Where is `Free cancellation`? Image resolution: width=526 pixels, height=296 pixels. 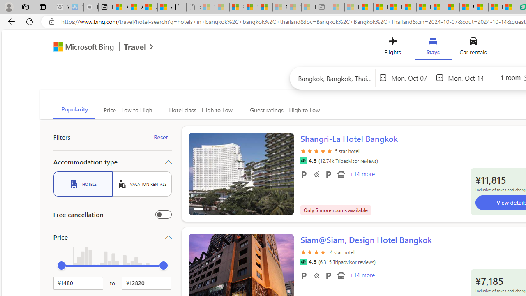
Free cancellation is located at coordinates (164, 215).